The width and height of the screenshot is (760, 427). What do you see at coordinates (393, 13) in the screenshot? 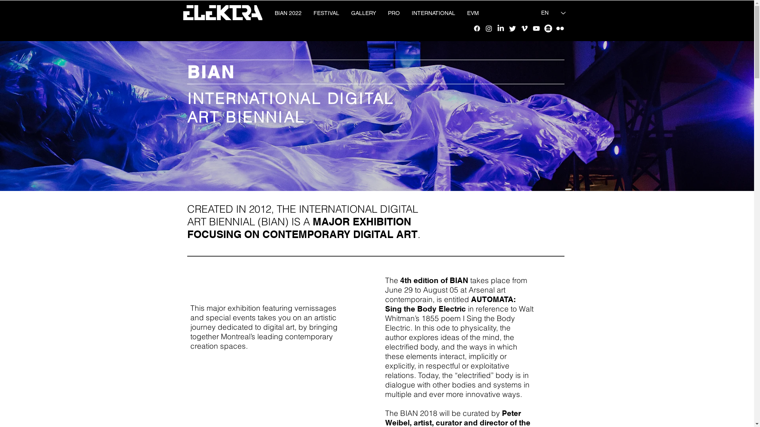
I see `PRO` at bounding box center [393, 13].